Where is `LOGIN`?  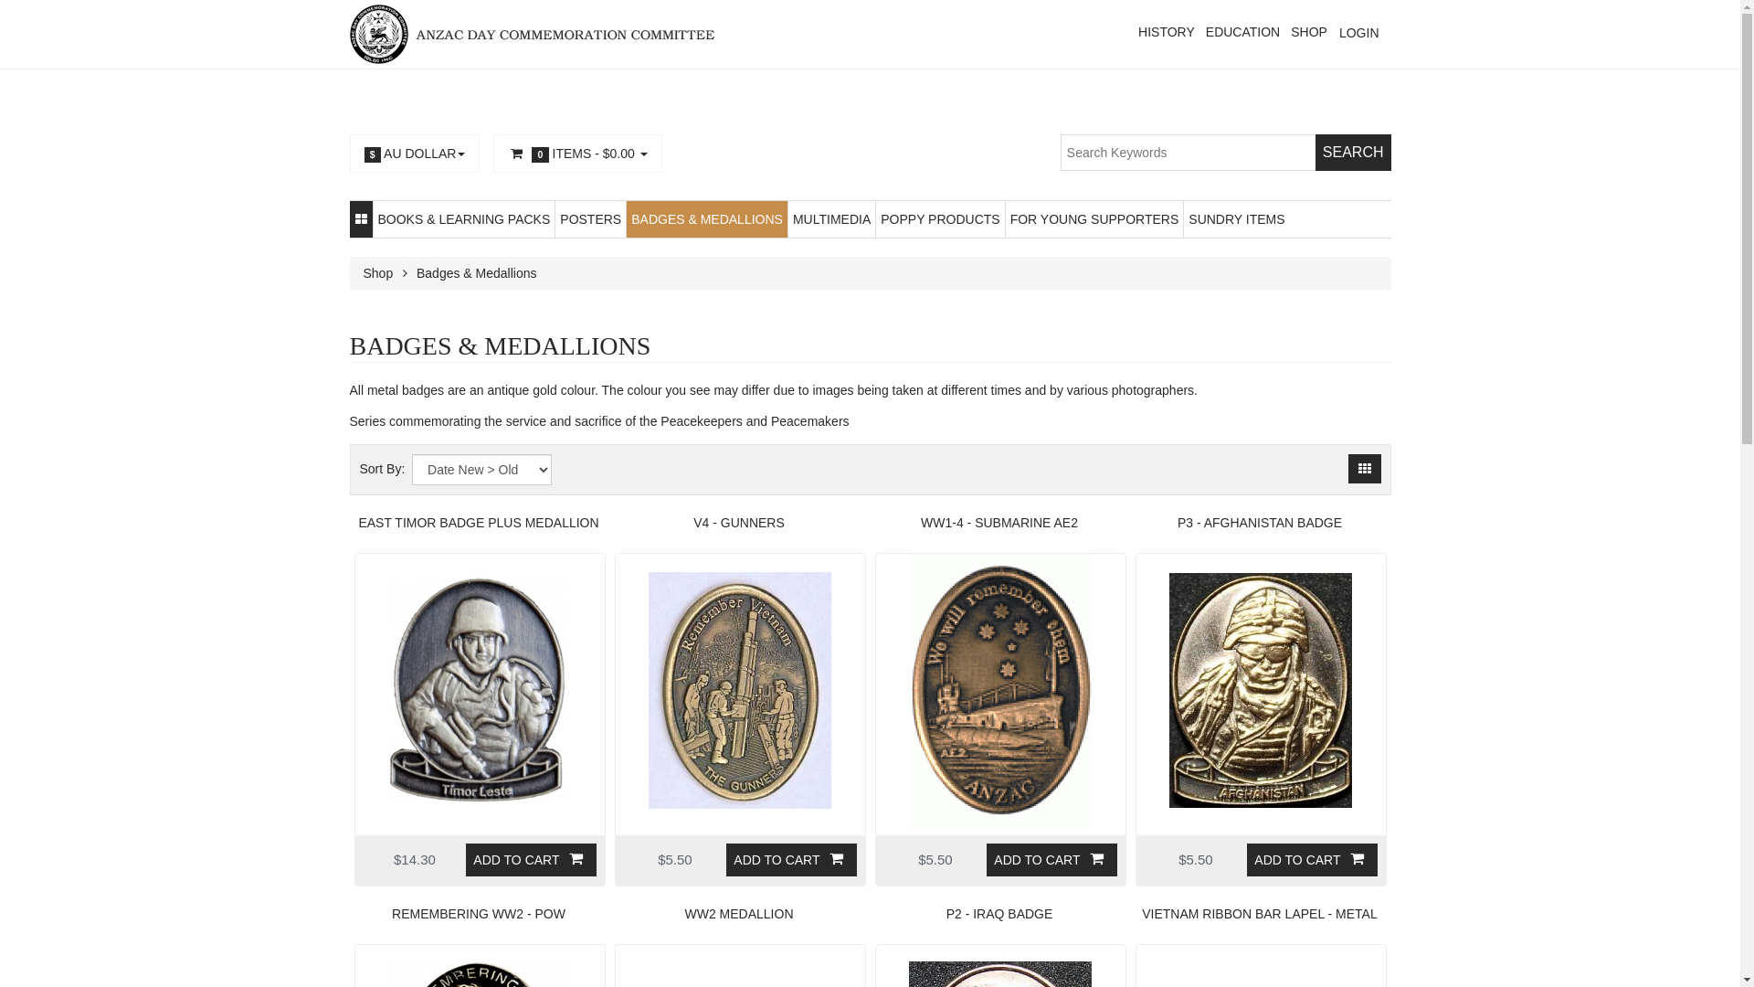
LOGIN is located at coordinates (1359, 33).